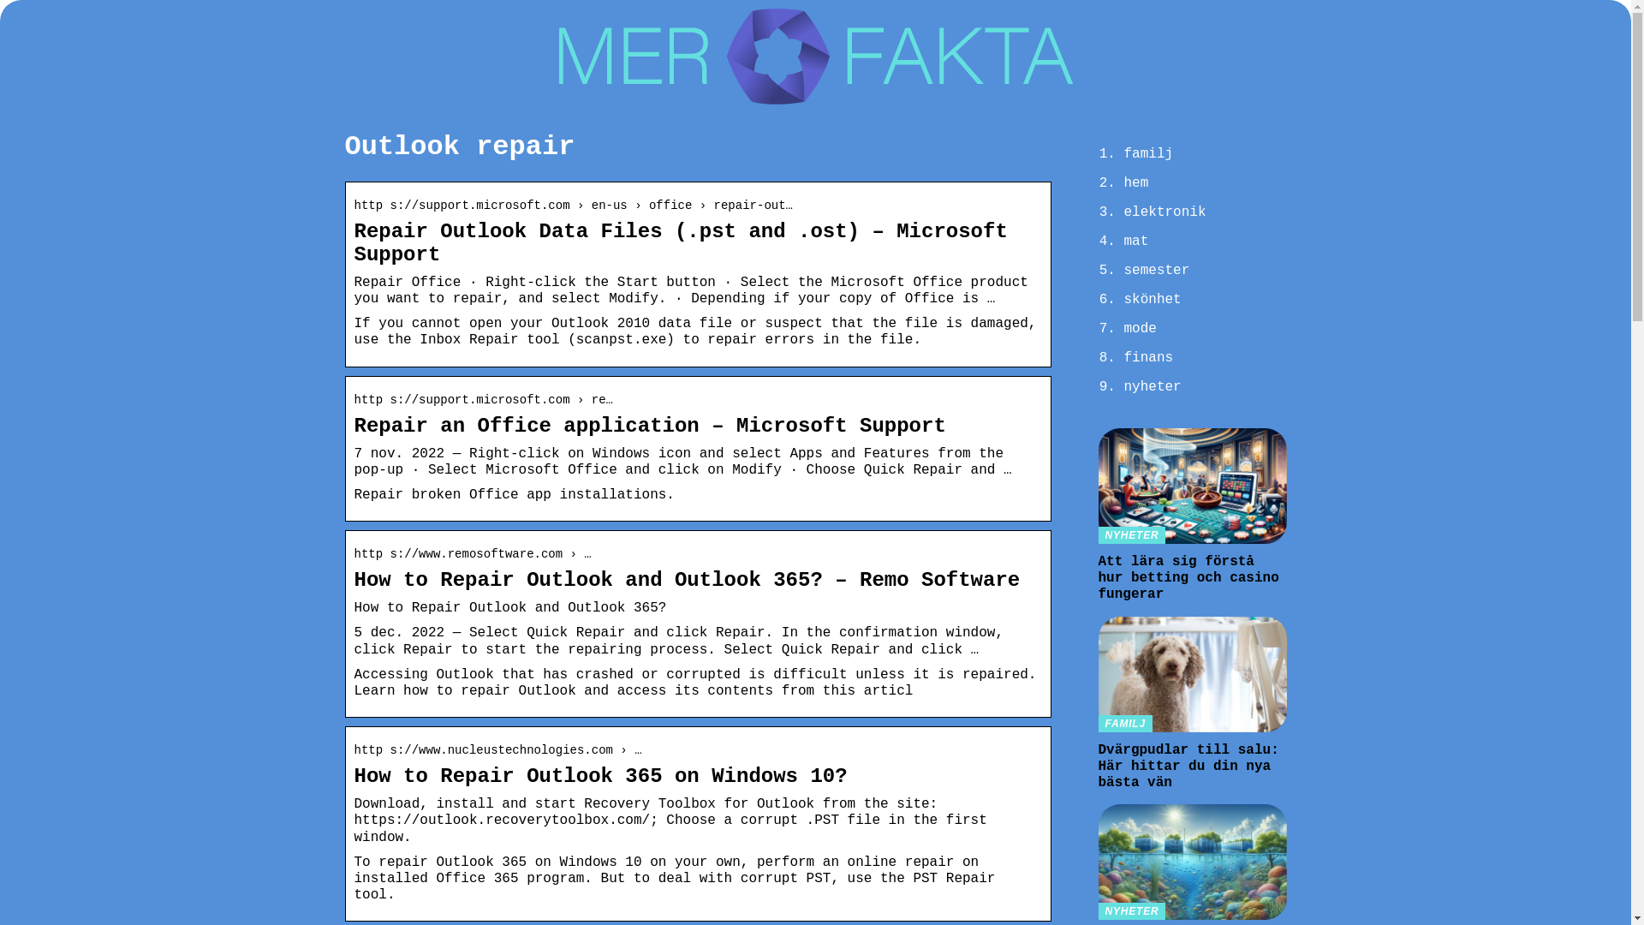  Describe the element at coordinates (1147, 358) in the screenshot. I see `finans` at that location.